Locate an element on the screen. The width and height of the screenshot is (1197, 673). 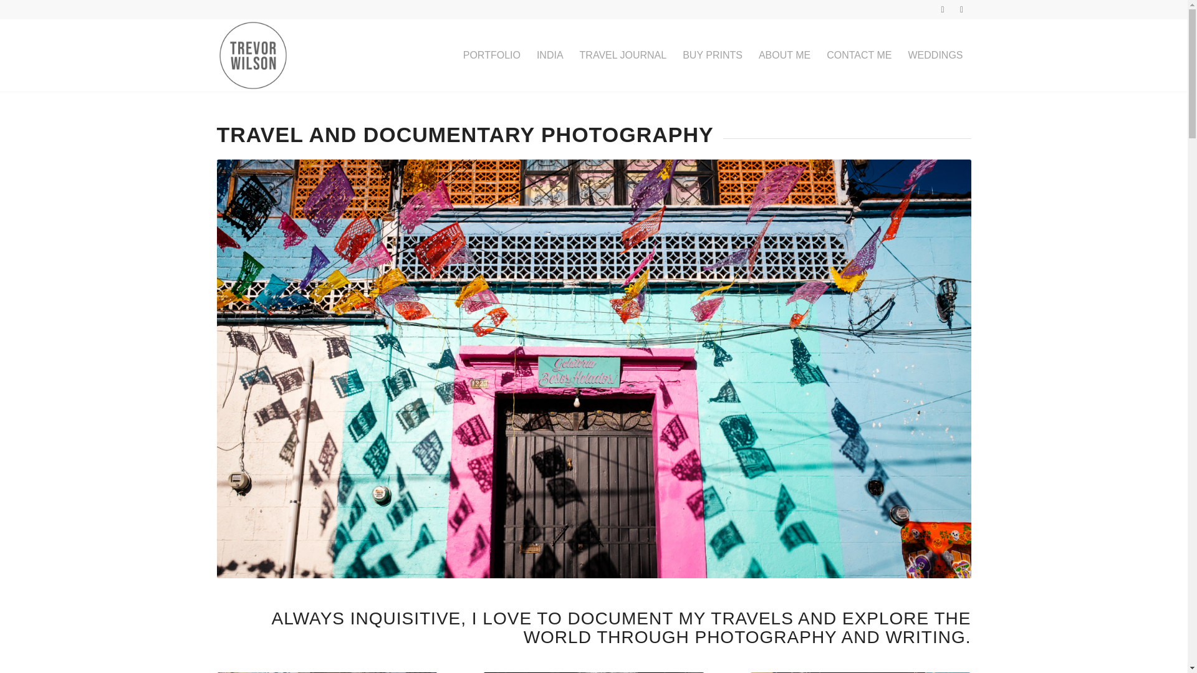
CONTACT ME is located at coordinates (859, 55).